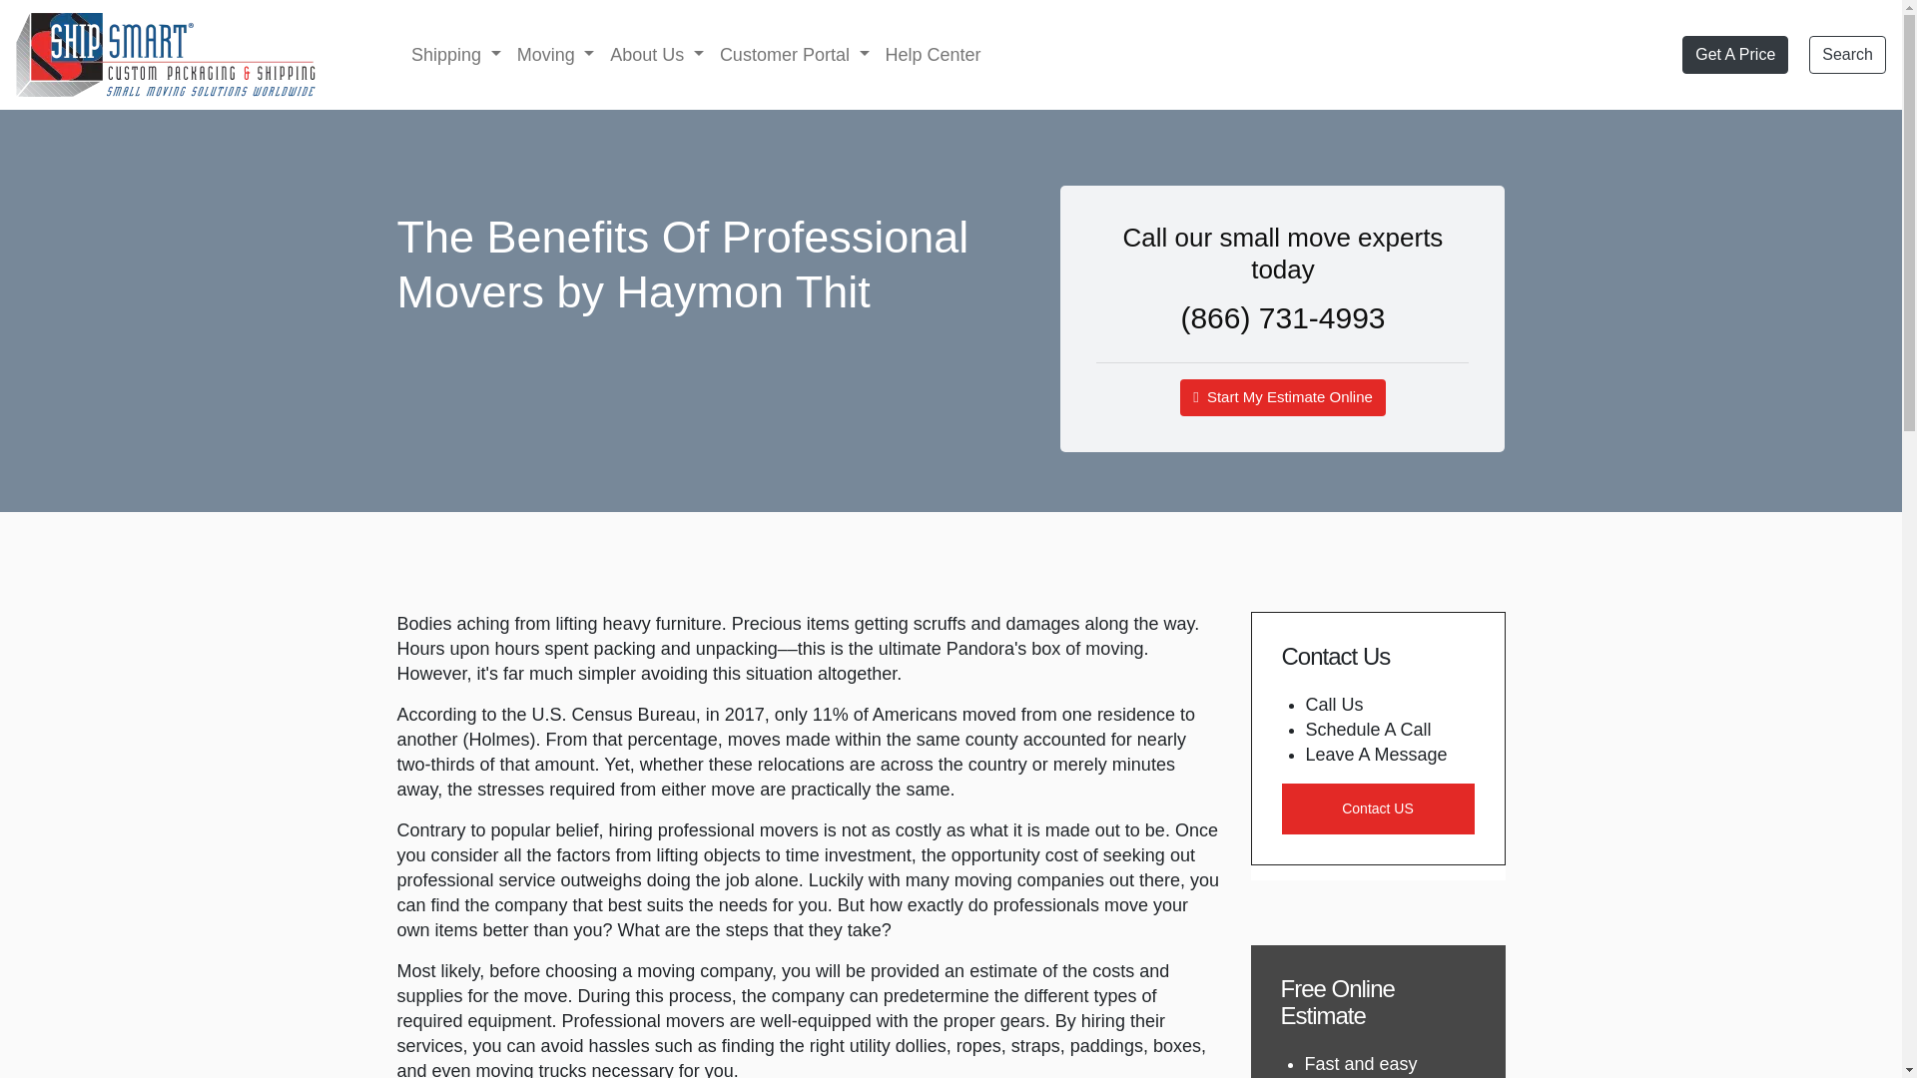 The width and height of the screenshot is (1917, 1078). I want to click on Shipping, so click(455, 54).